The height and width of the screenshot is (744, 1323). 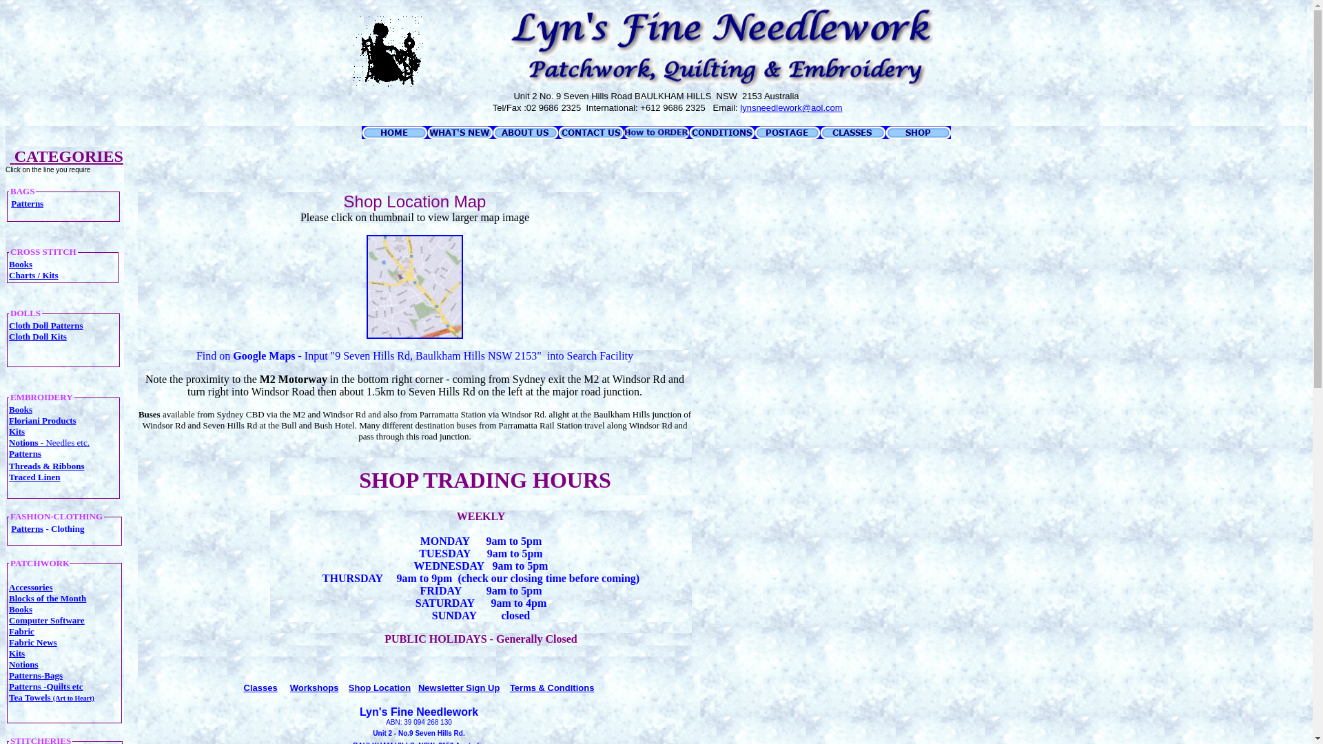 I want to click on lynsneedlework@aol.com, so click(x=791, y=107).